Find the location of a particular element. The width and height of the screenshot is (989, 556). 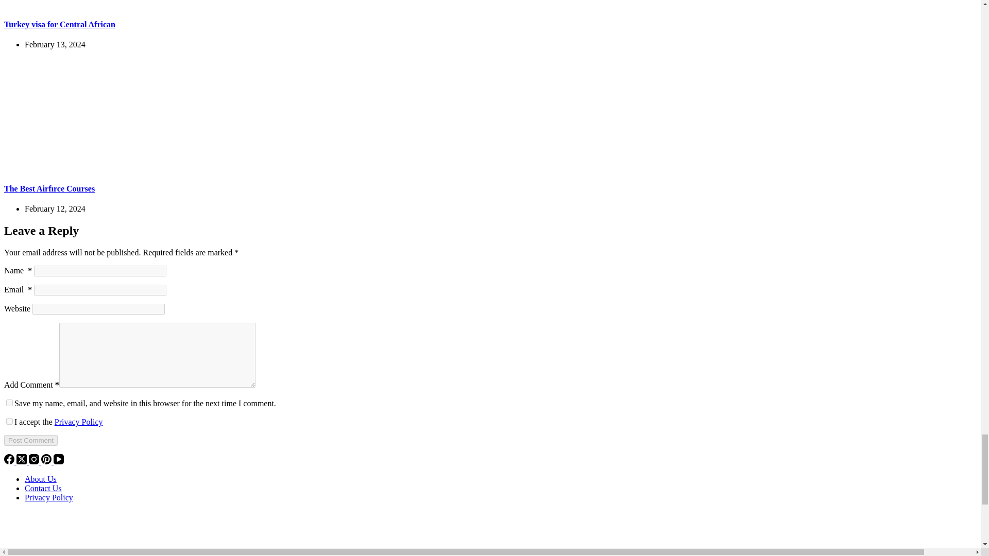

yes is located at coordinates (9, 403).